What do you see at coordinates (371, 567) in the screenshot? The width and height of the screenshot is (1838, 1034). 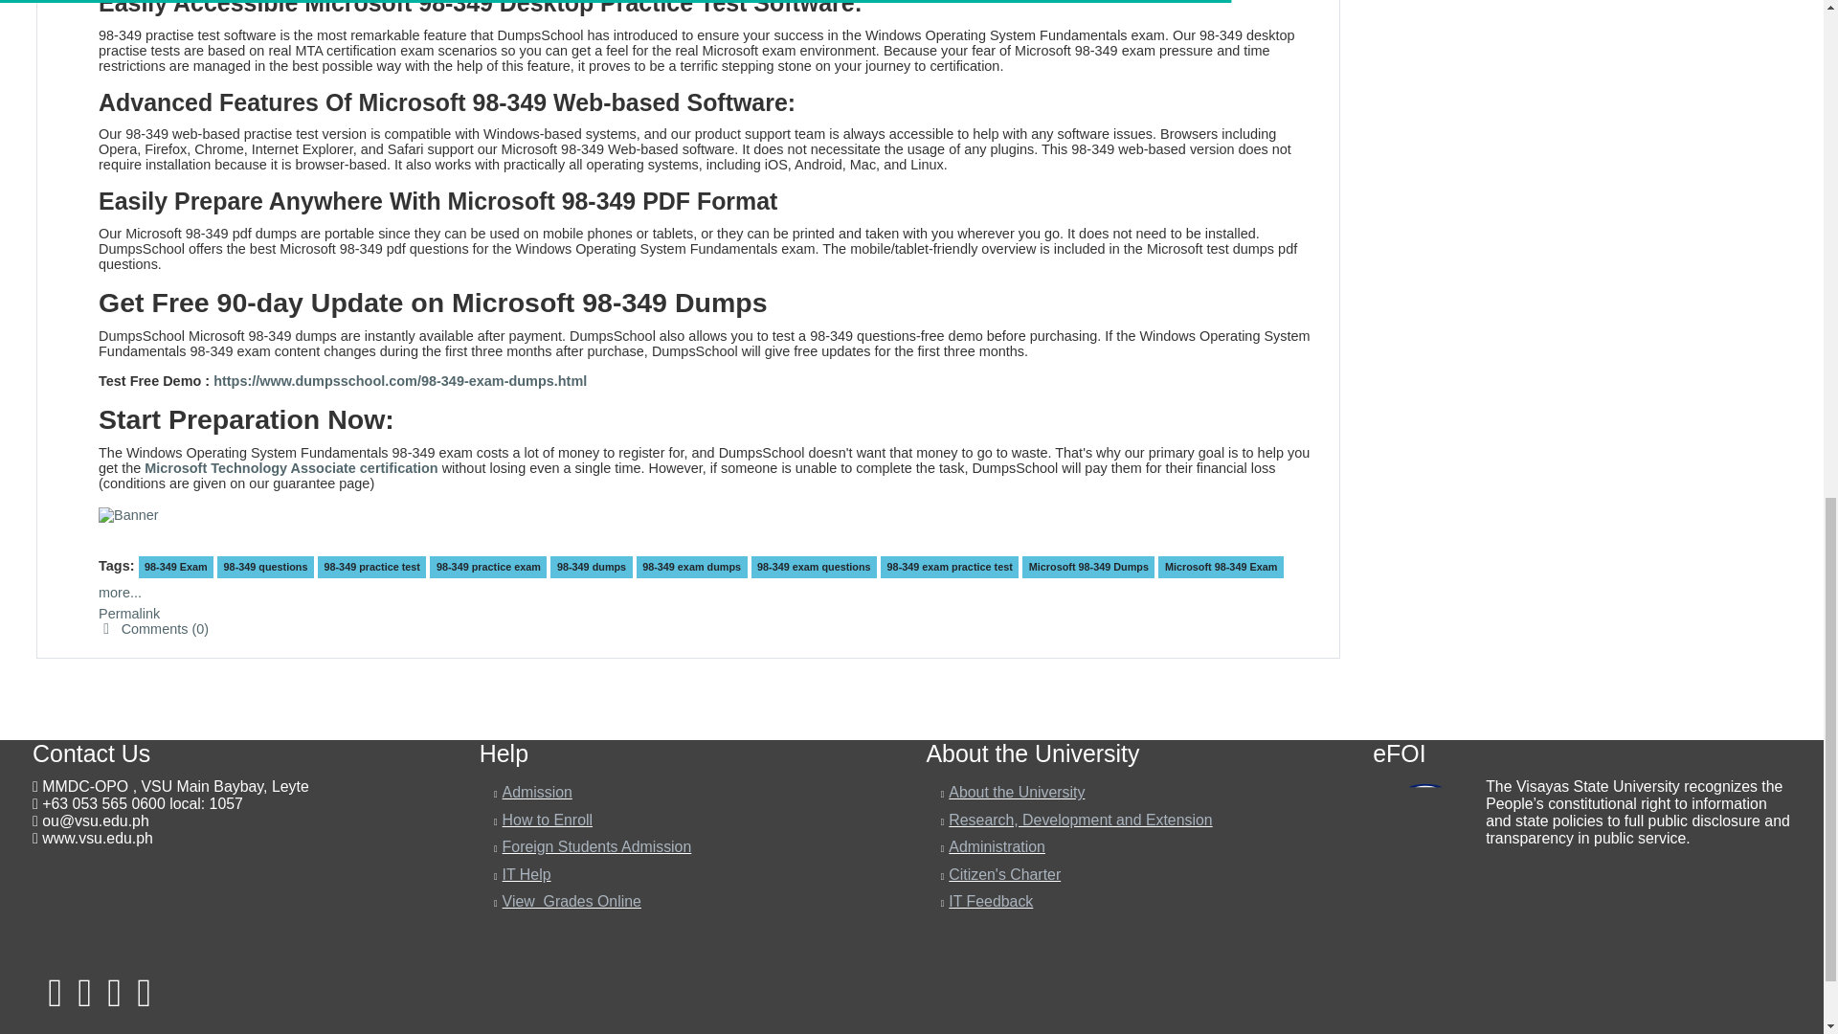 I see `98-349 practice test` at bounding box center [371, 567].